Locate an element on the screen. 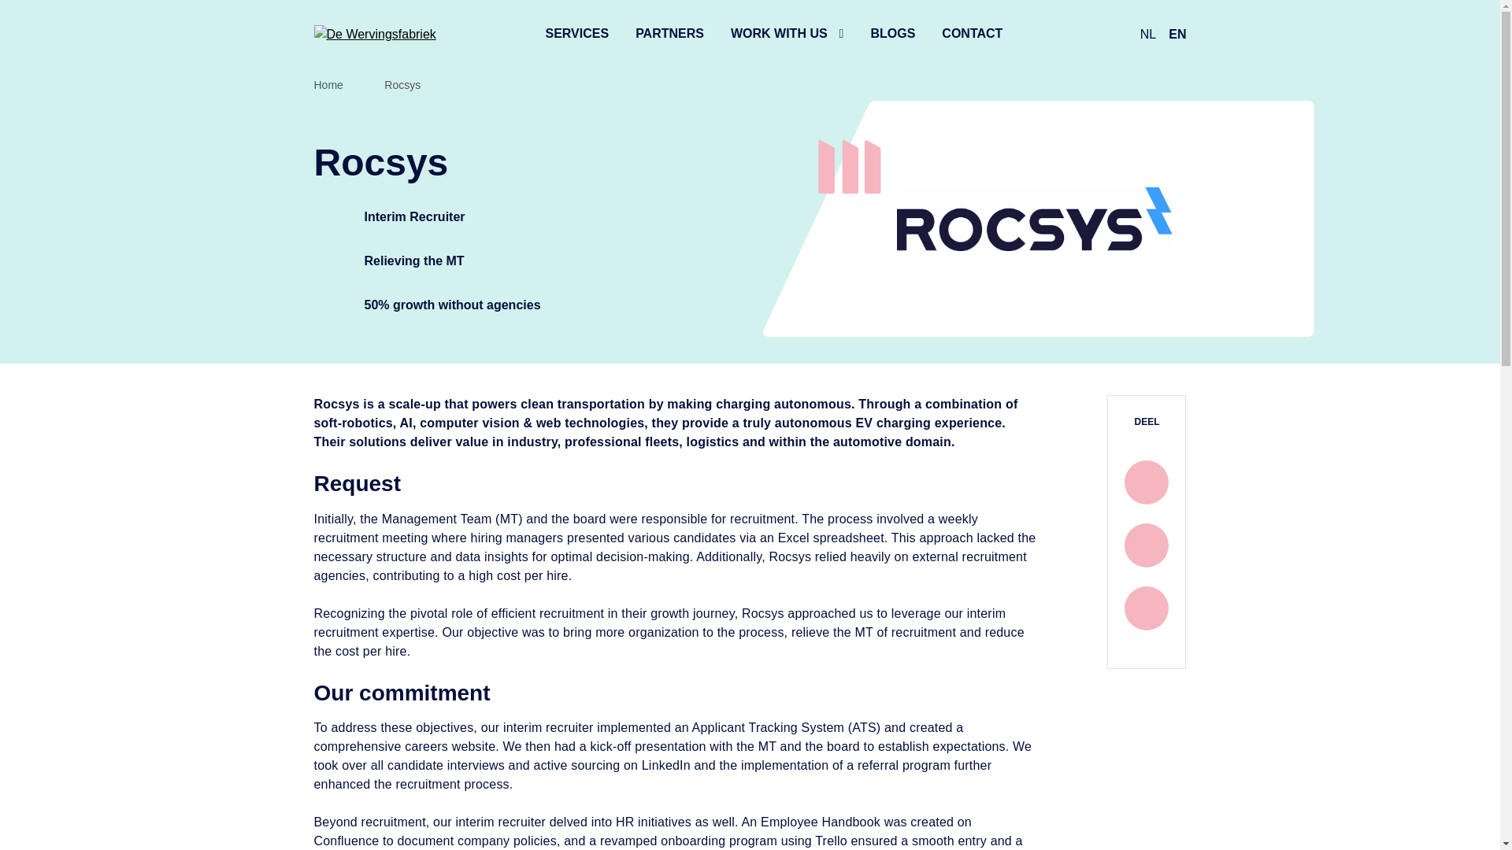 This screenshot has width=1512, height=850. PARTNERS is located at coordinates (669, 33).